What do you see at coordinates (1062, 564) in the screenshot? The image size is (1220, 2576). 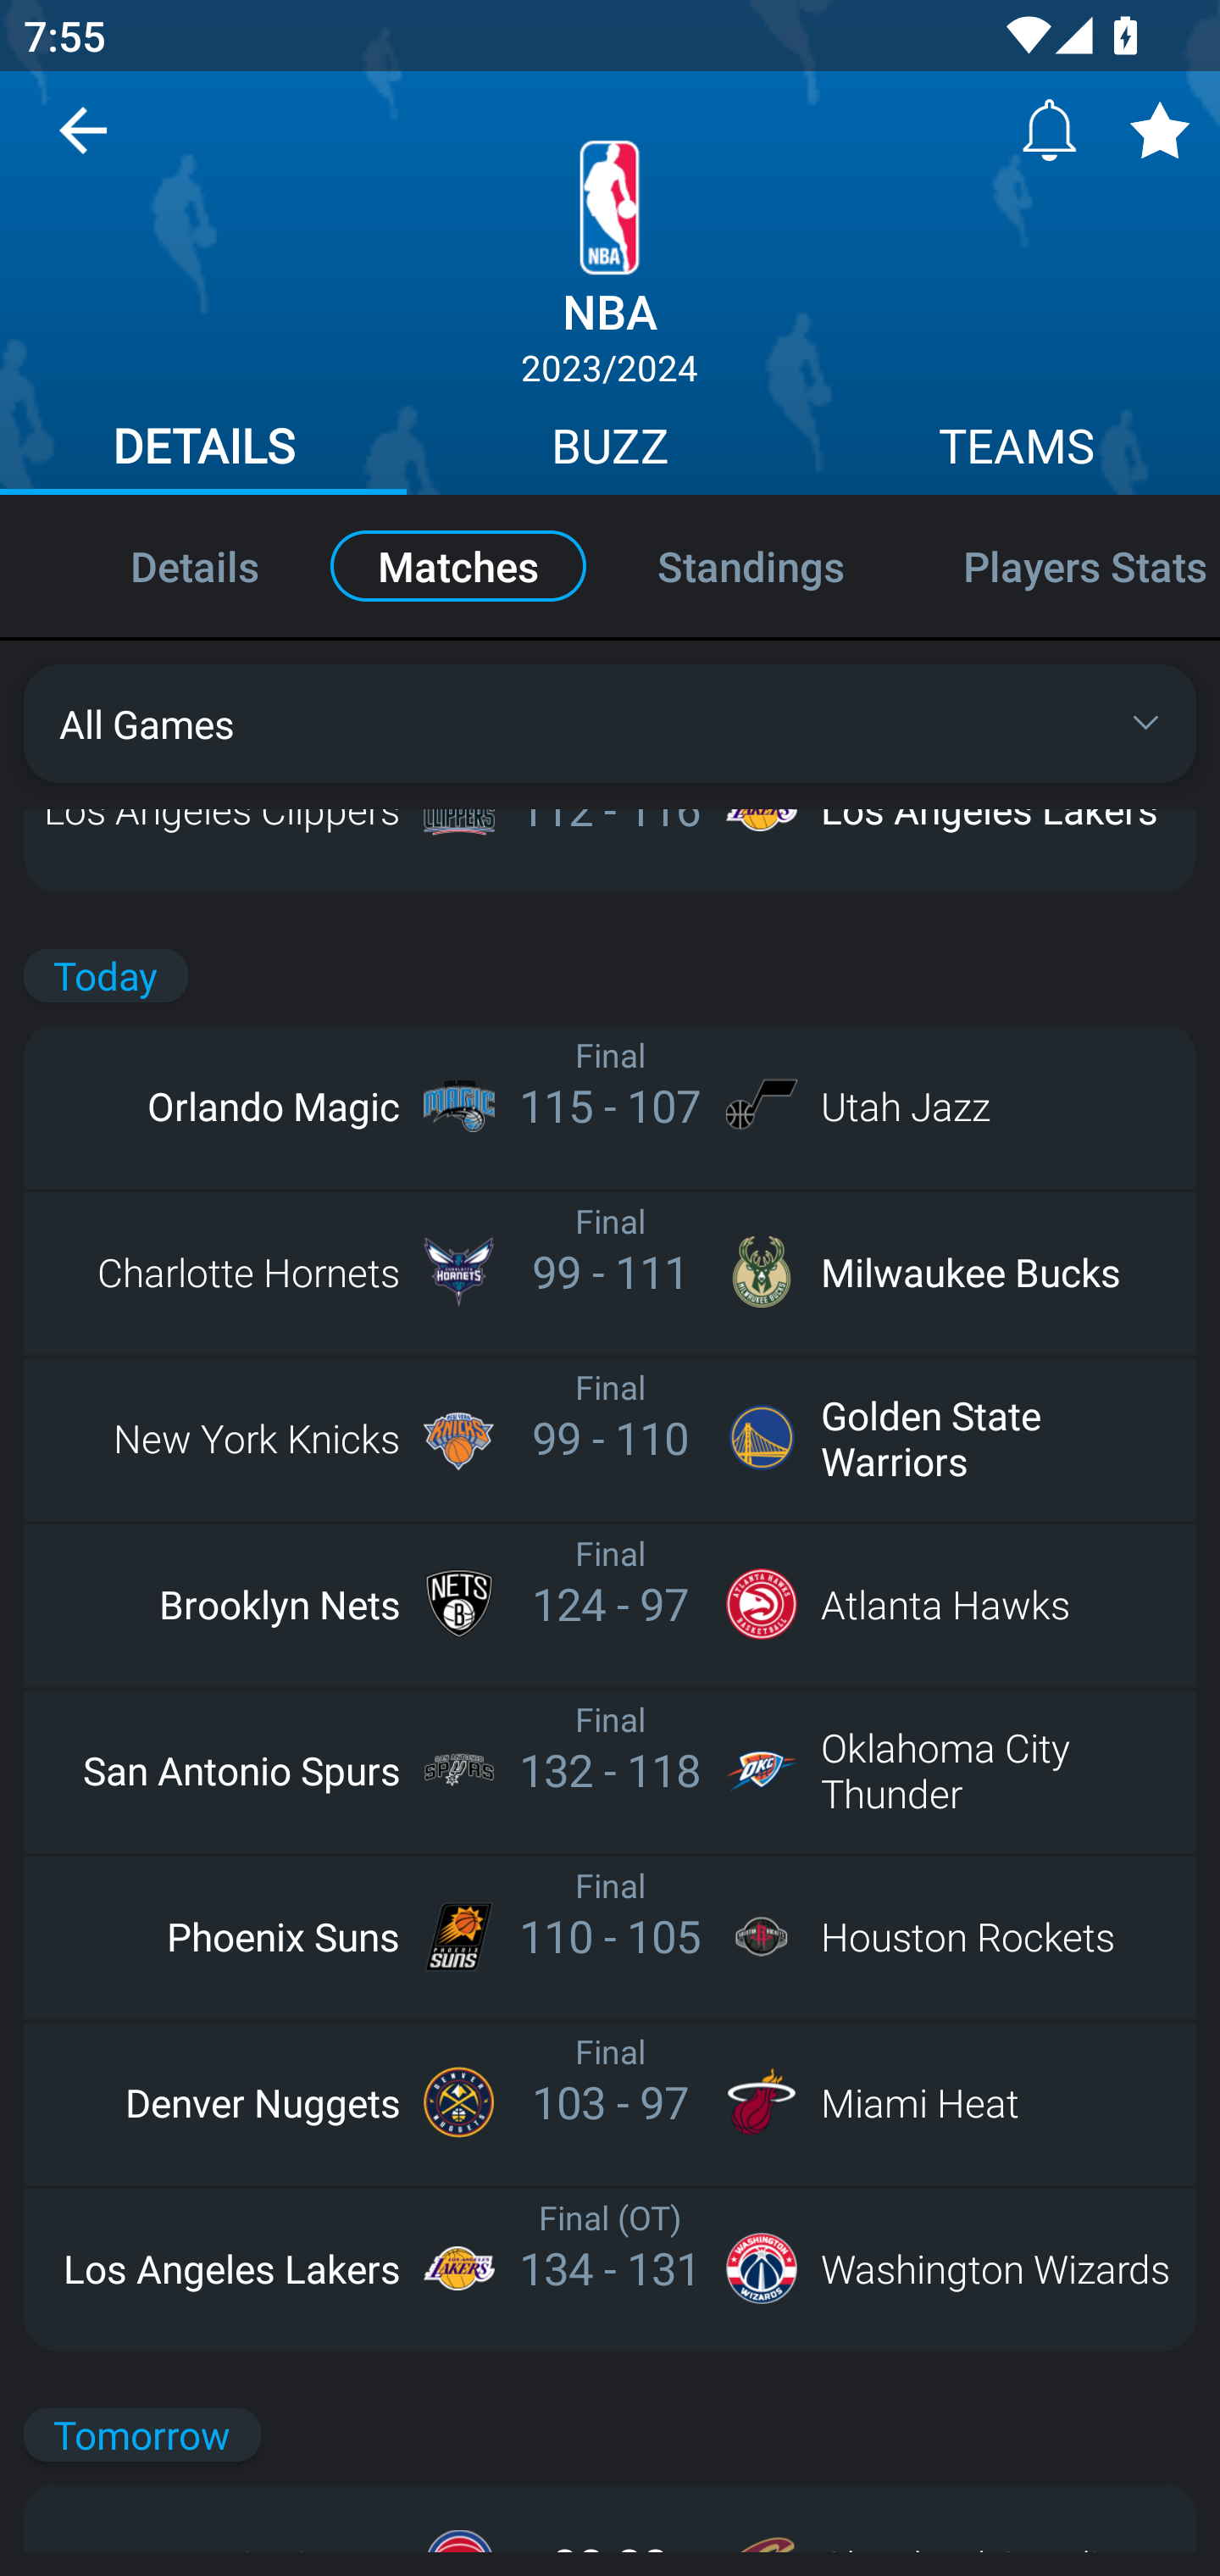 I see `Players Stats` at bounding box center [1062, 564].